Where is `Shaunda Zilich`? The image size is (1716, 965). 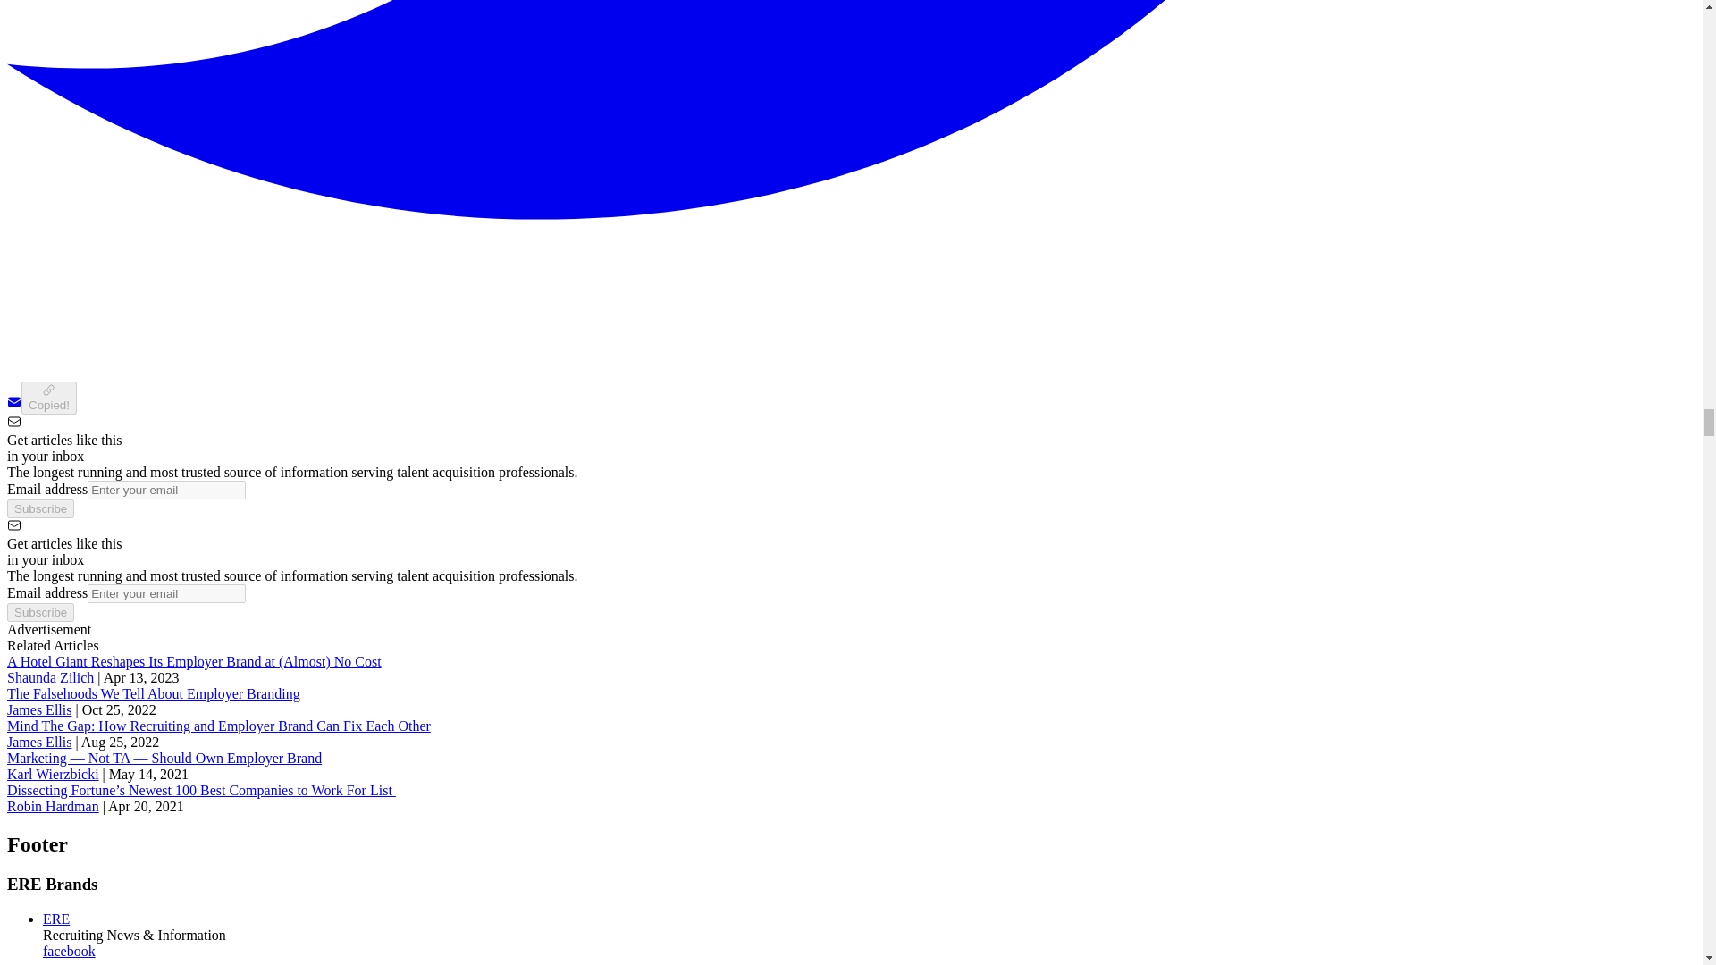
Shaunda Zilich is located at coordinates (50, 677).